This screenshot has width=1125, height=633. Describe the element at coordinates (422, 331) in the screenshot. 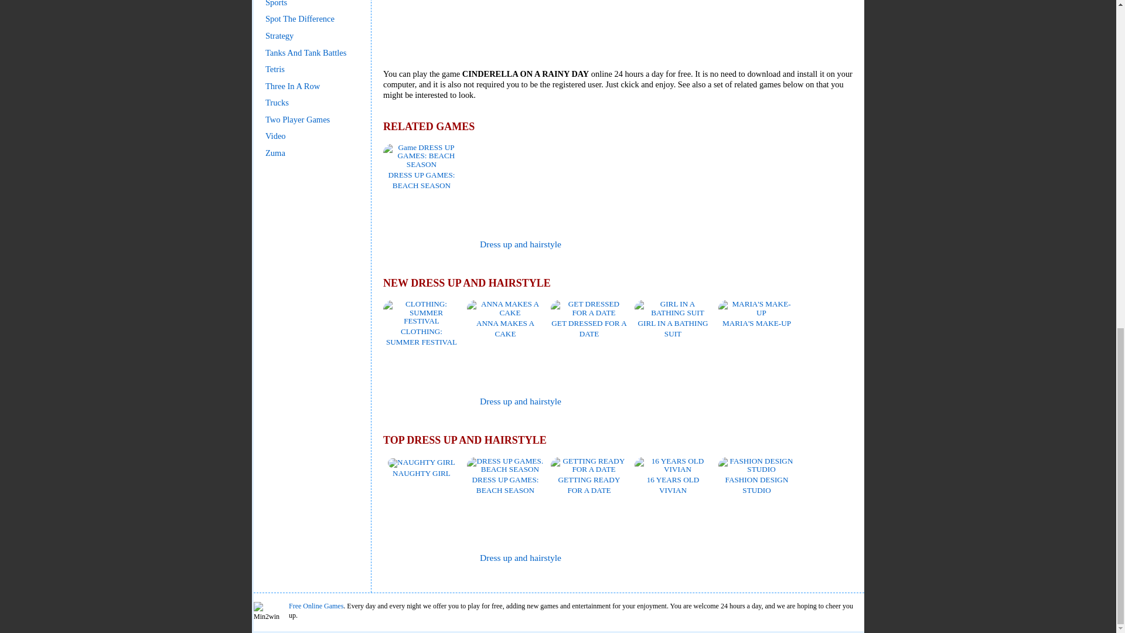

I see `CLOTHING: SUMMER FESTIVAL` at that location.